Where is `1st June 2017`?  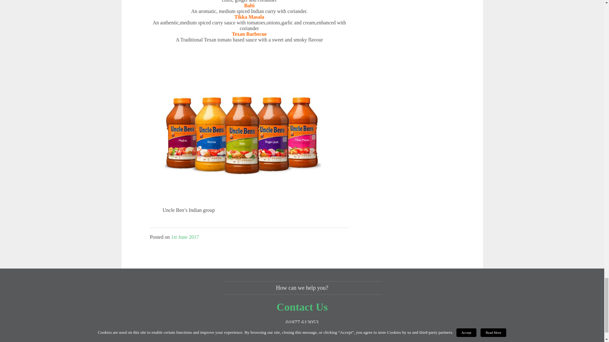
1st June 2017 is located at coordinates (185, 237).